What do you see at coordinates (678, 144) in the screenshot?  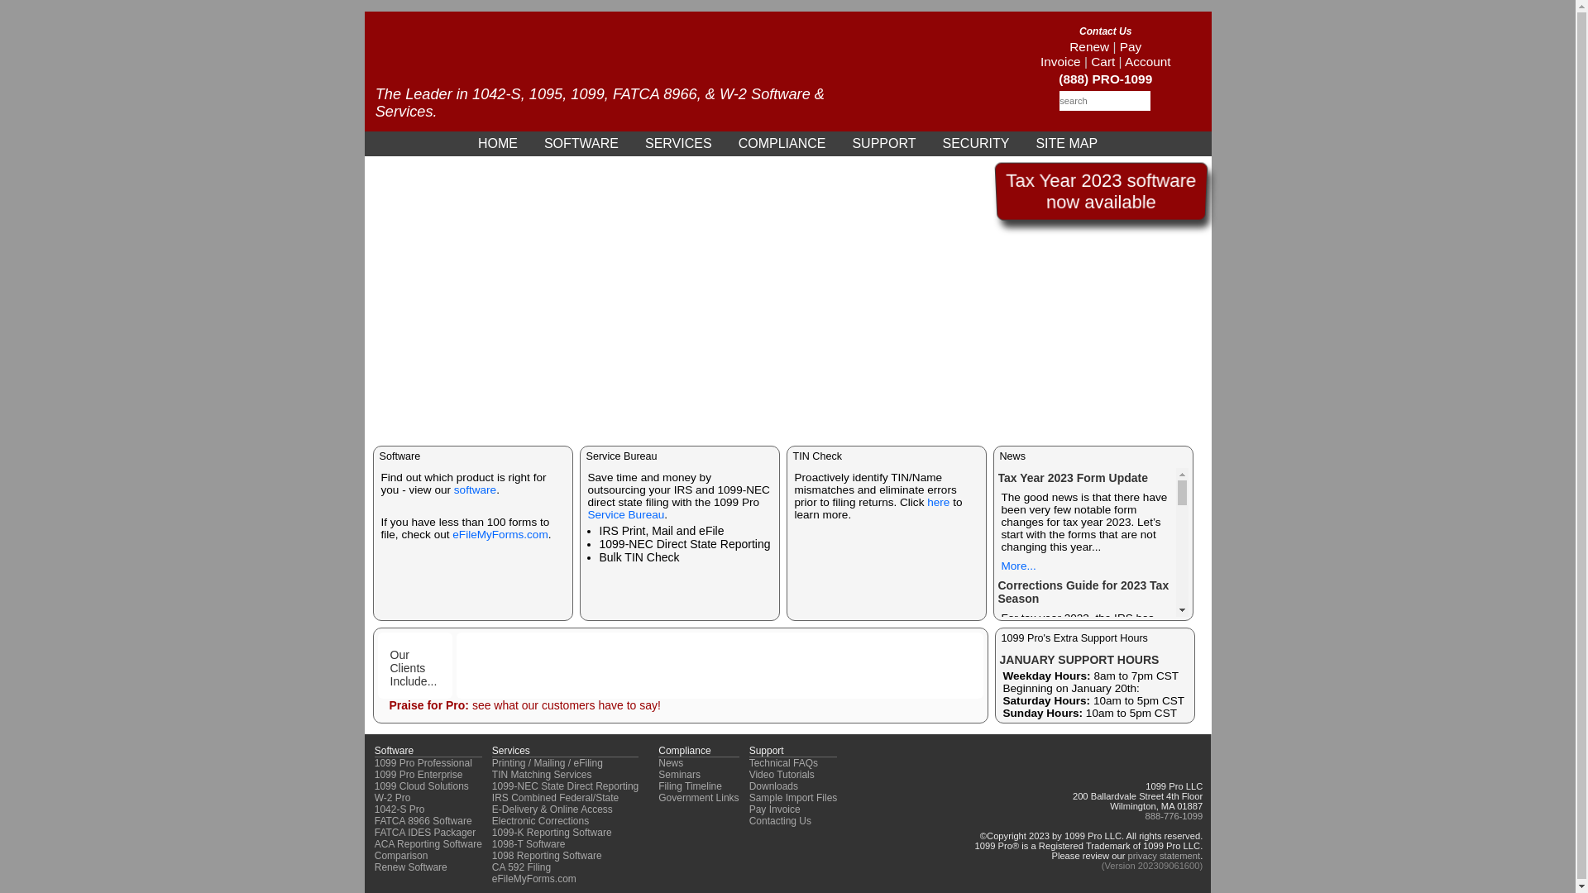 I see `SERVICES` at bounding box center [678, 144].